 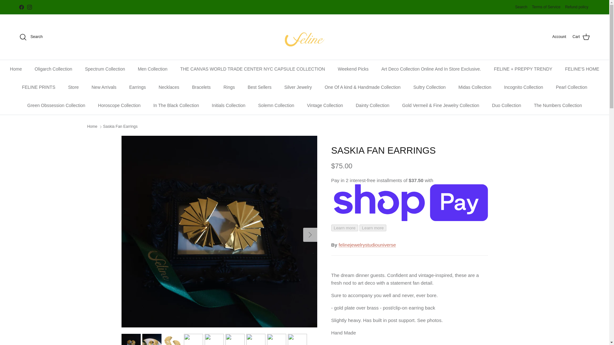 I want to click on felinejewelrystudiouniverse, so click(x=304, y=37).